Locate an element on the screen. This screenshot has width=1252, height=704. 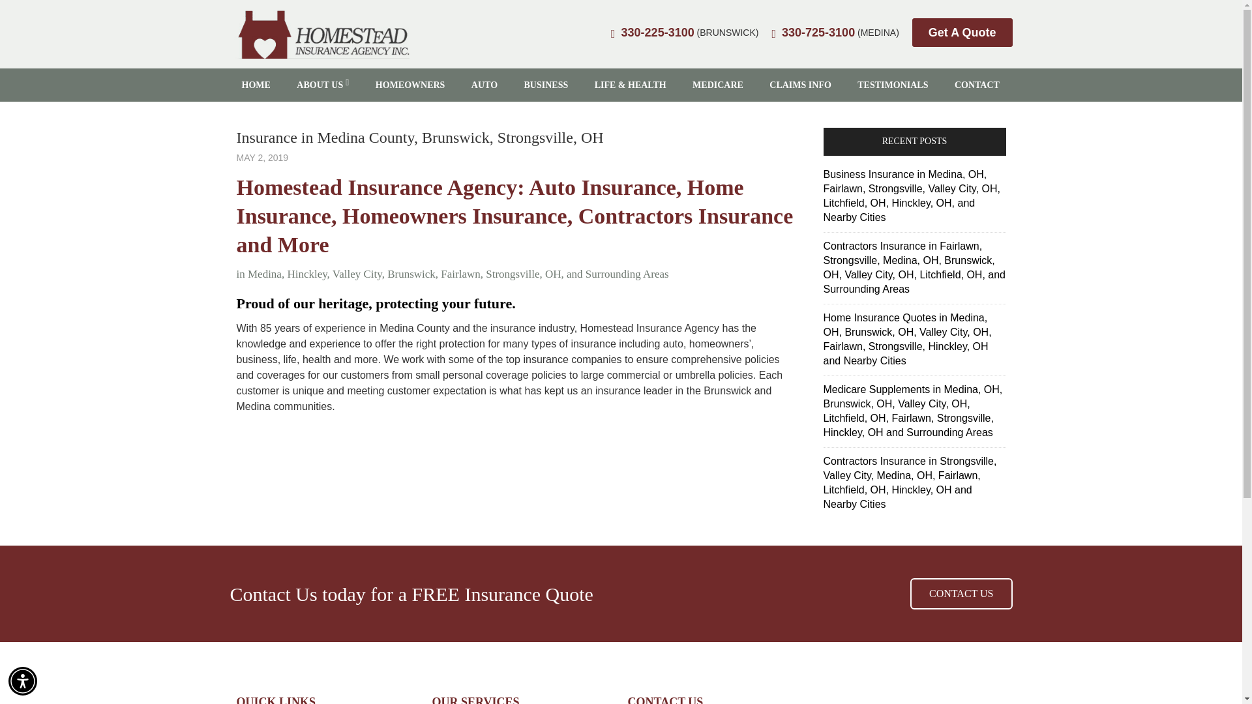
HOMEOWNERS is located at coordinates (410, 85).